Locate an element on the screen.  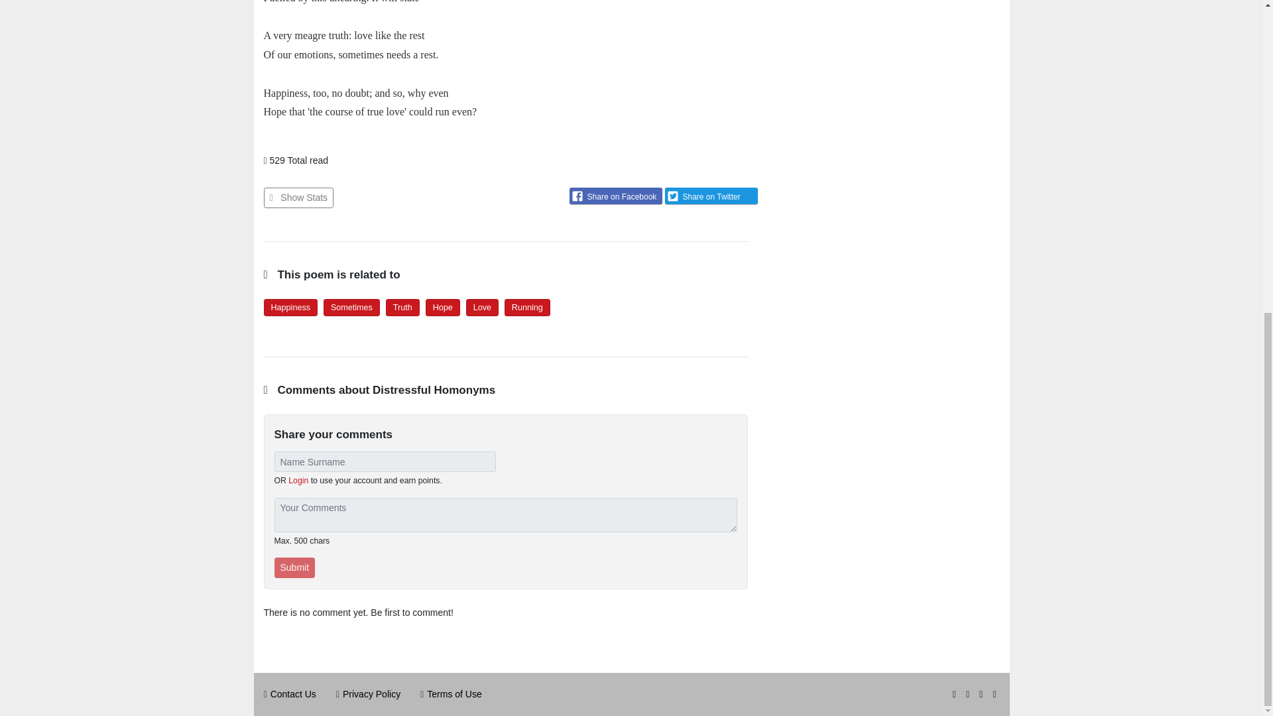
Follow us on Facebook is located at coordinates (982, 693).